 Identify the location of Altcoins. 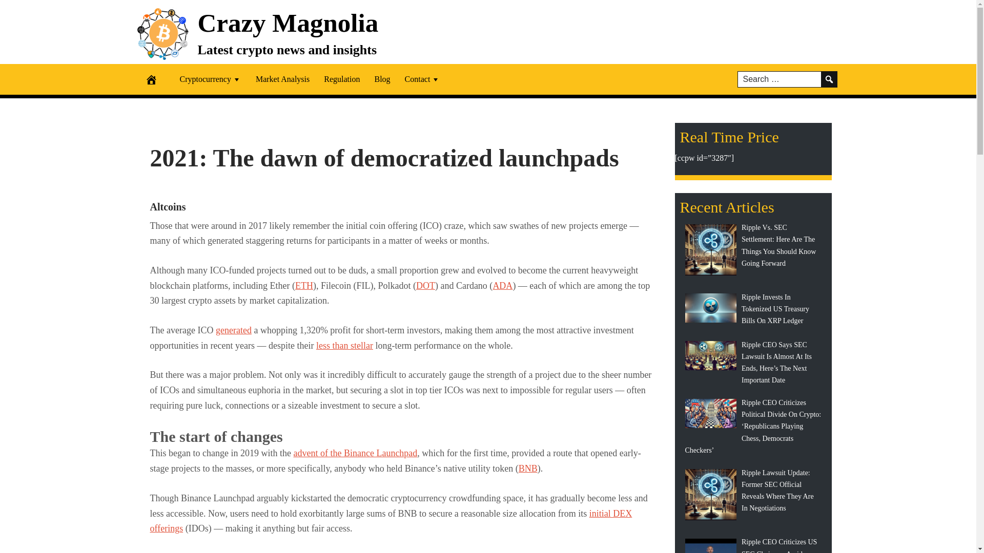
(167, 207).